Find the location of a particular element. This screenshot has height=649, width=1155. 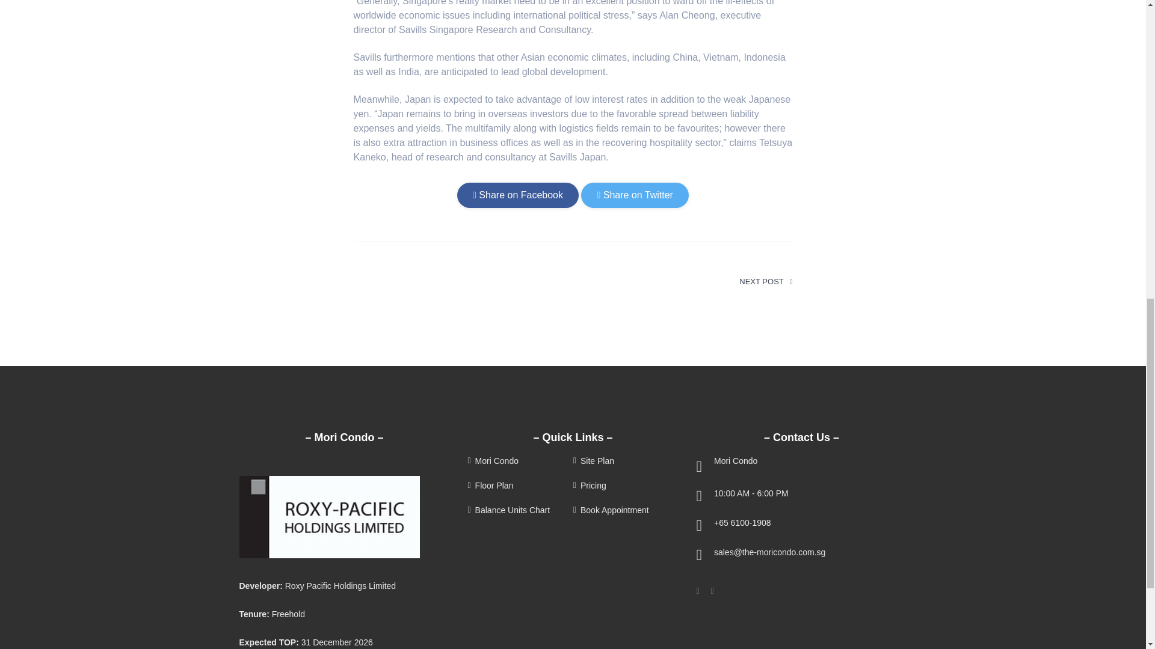

Site Plan is located at coordinates (624, 462).